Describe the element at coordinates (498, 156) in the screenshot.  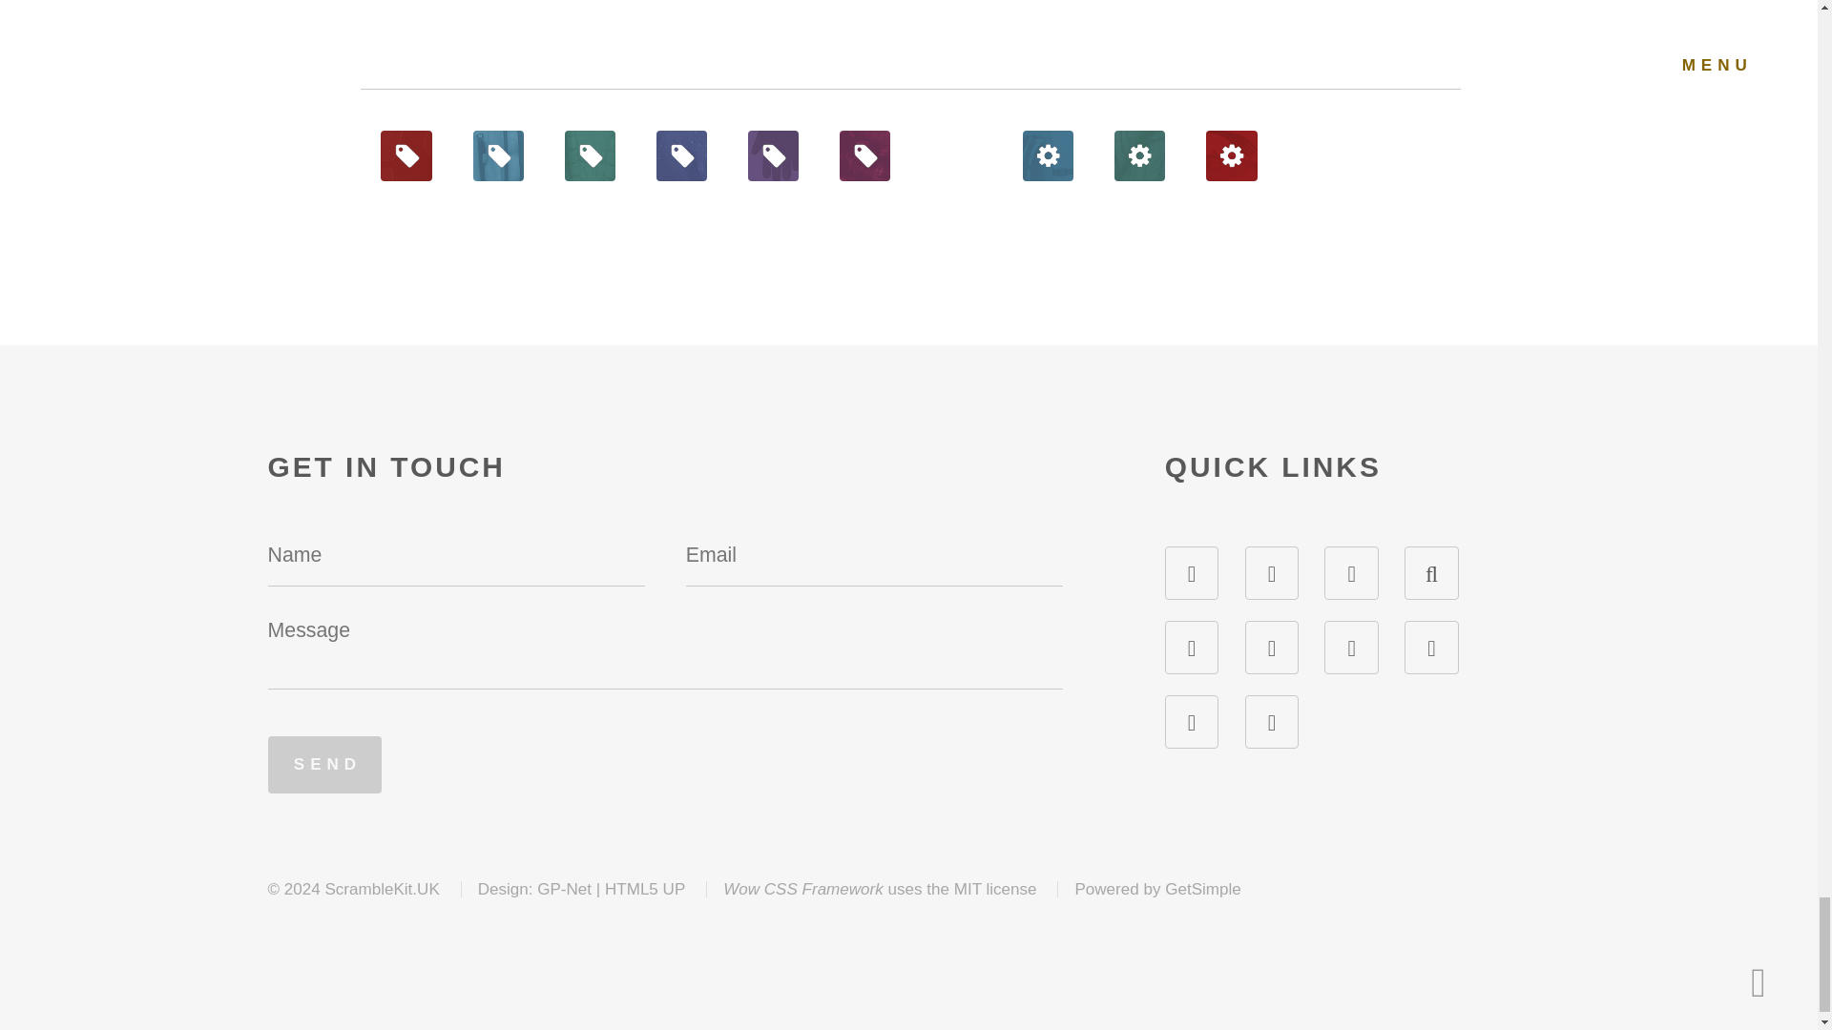
I see `Active Outer Layers` at that location.